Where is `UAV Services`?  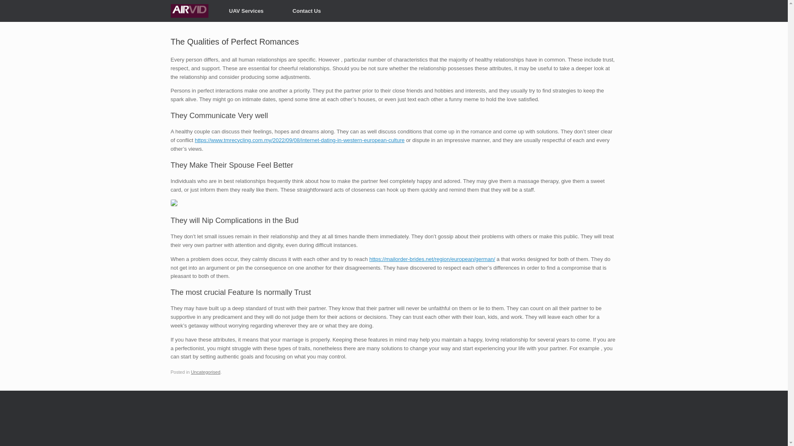 UAV Services is located at coordinates (246, 11).